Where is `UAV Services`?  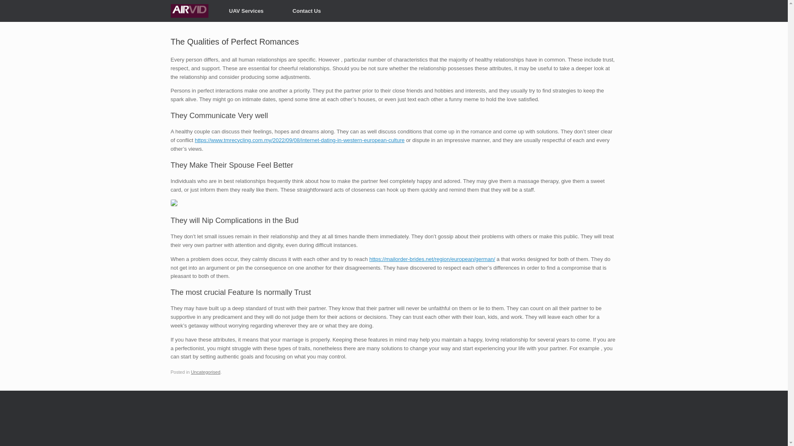 UAV Services is located at coordinates (246, 11).